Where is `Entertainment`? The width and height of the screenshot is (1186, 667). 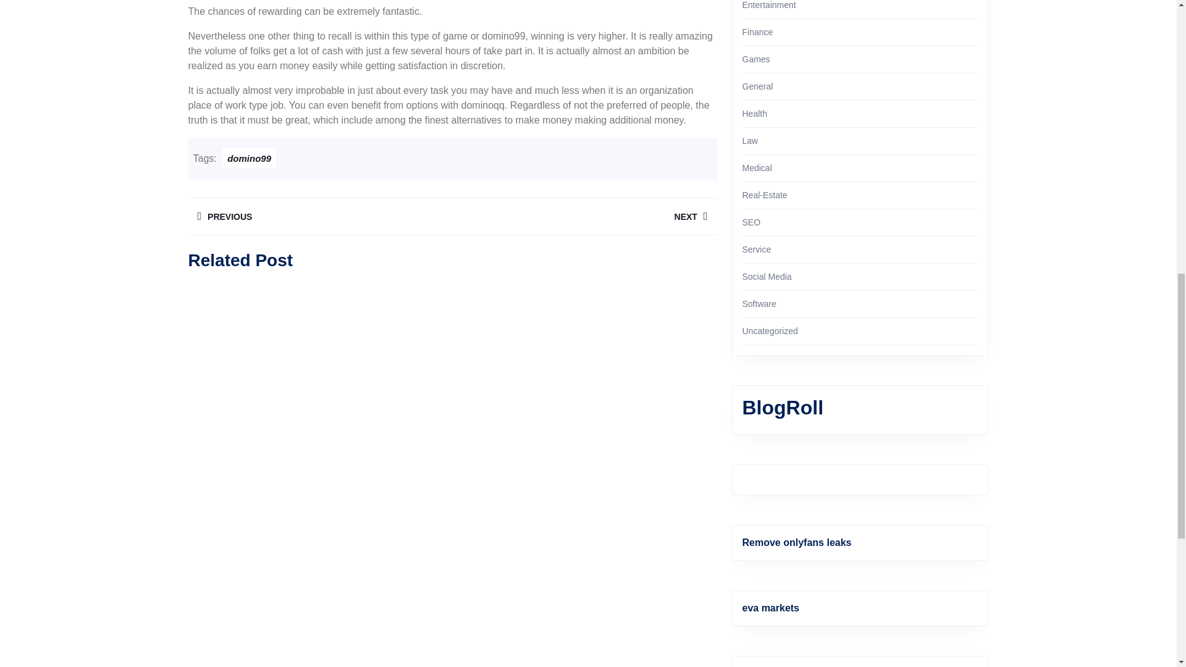 Entertainment is located at coordinates (768, 5).